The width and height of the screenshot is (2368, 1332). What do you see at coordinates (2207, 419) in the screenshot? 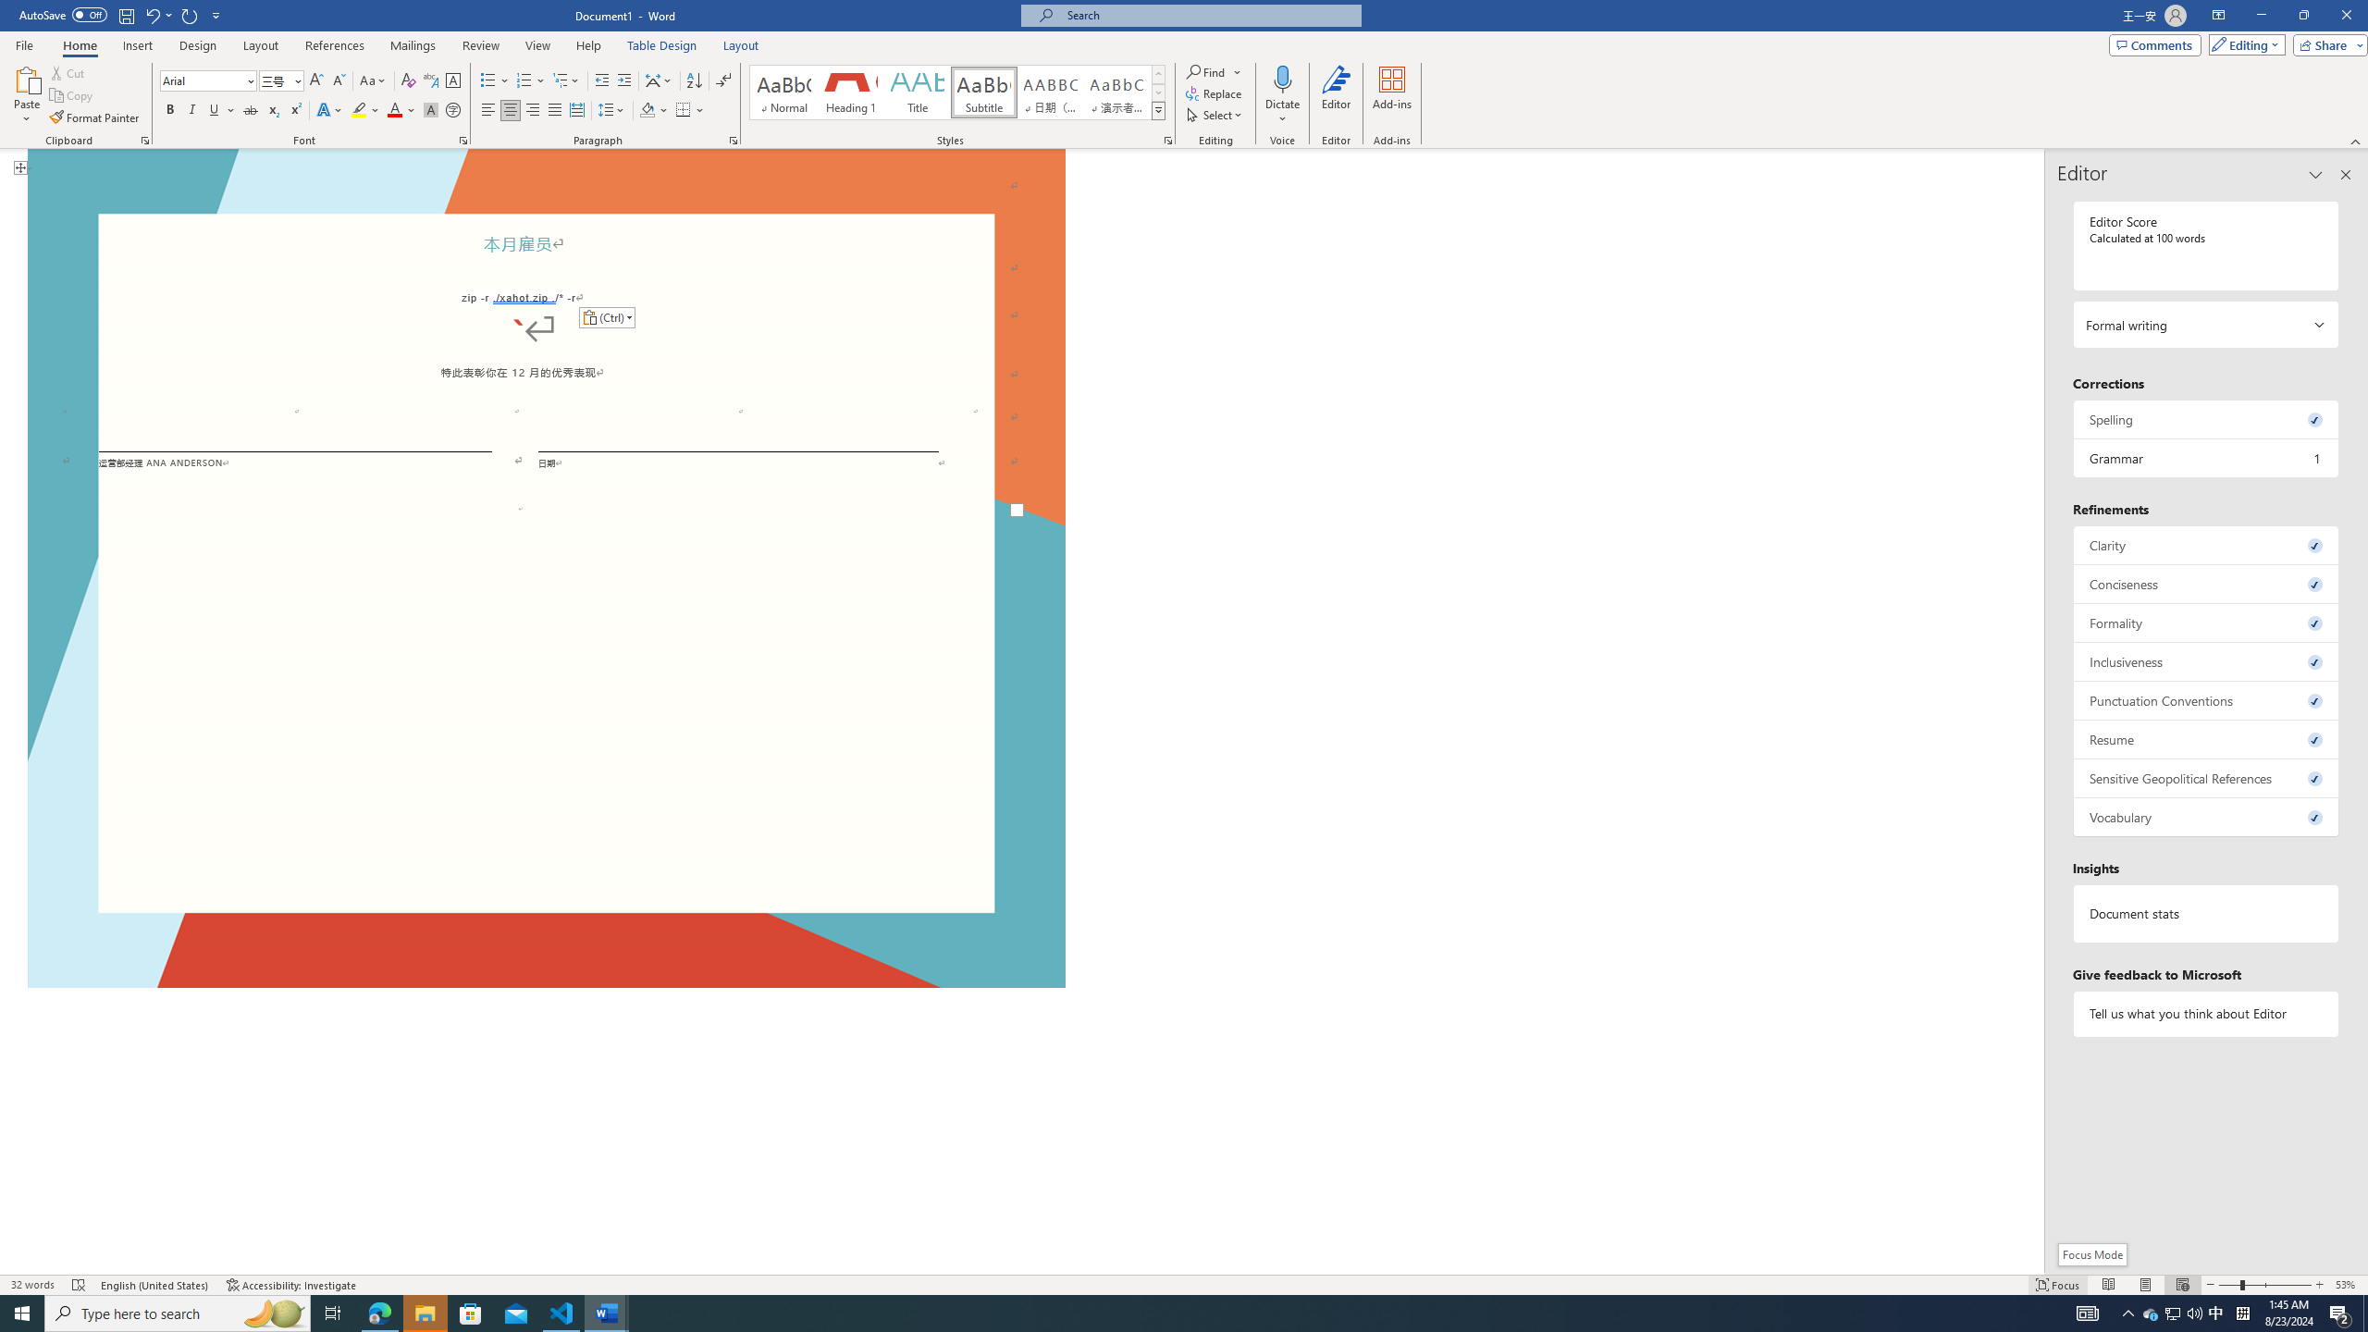
I see `Spelling, 0 issues. Press space or enter to review items.` at bounding box center [2207, 419].